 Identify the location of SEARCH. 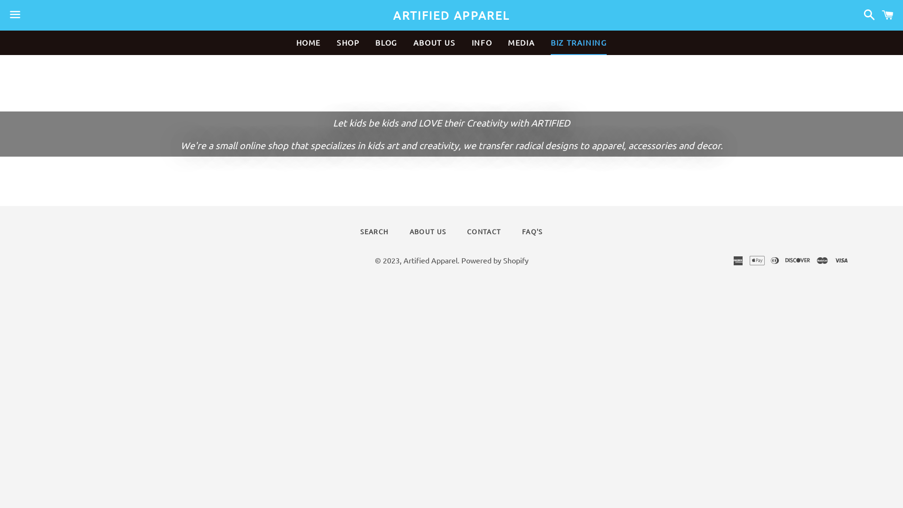
(374, 232).